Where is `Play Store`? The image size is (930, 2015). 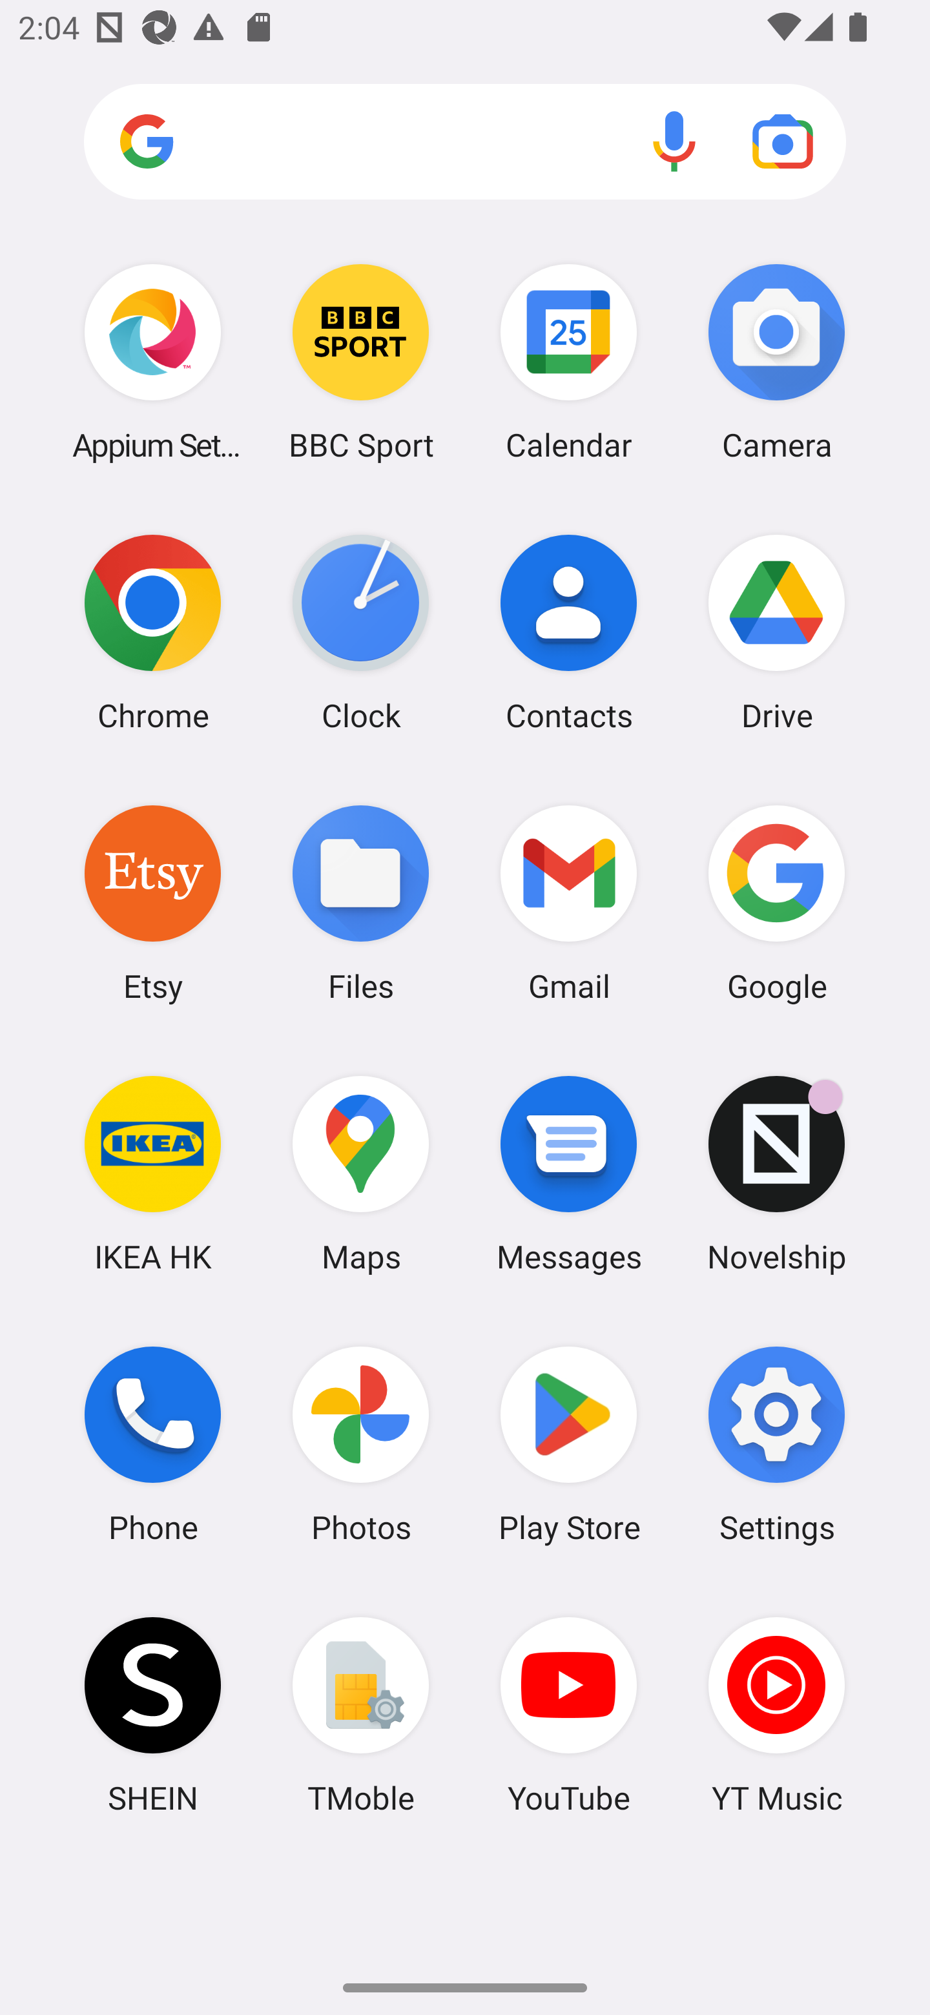 Play Store is located at coordinates (569, 1445).